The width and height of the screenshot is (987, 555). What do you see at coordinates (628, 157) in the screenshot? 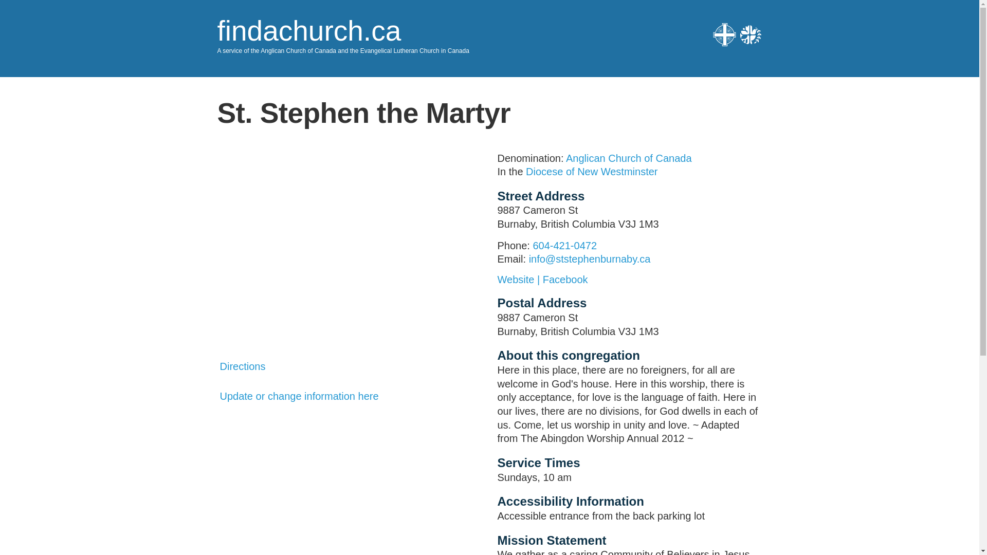
I see `Anglican Church of Canada` at bounding box center [628, 157].